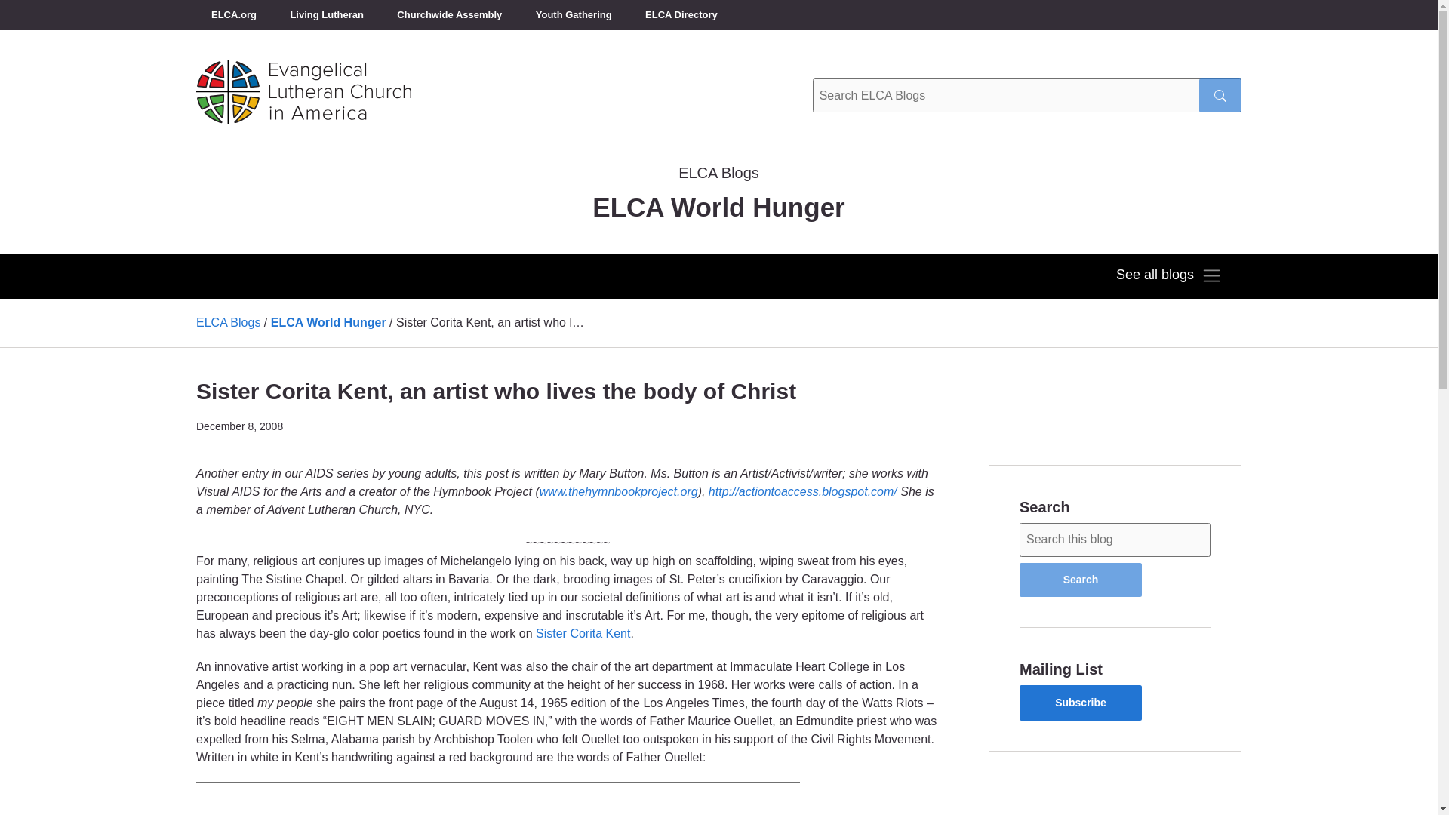 Image resolution: width=1449 pixels, height=815 pixels. Describe the element at coordinates (583, 632) in the screenshot. I see `Sister Corita Kent` at that location.